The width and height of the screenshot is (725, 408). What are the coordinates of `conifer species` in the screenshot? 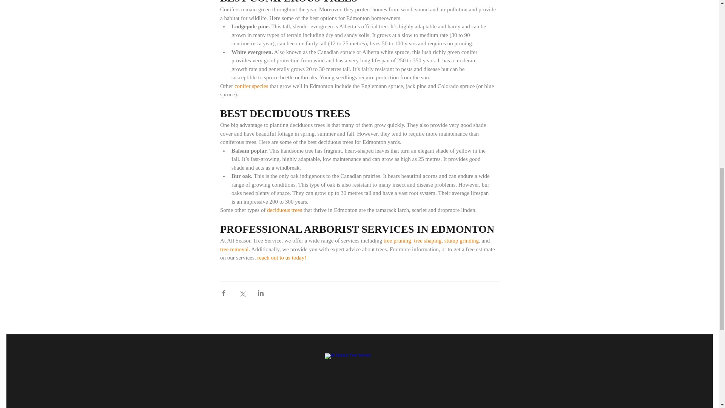 It's located at (251, 86).